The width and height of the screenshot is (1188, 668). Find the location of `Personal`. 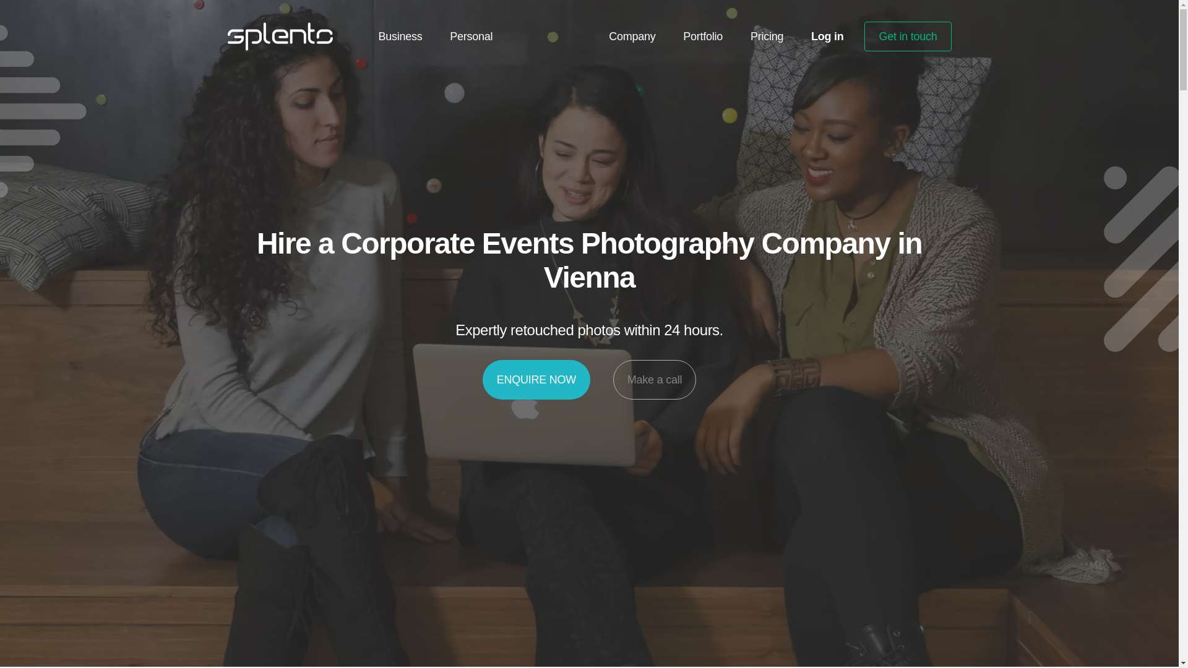

Personal is located at coordinates (471, 36).